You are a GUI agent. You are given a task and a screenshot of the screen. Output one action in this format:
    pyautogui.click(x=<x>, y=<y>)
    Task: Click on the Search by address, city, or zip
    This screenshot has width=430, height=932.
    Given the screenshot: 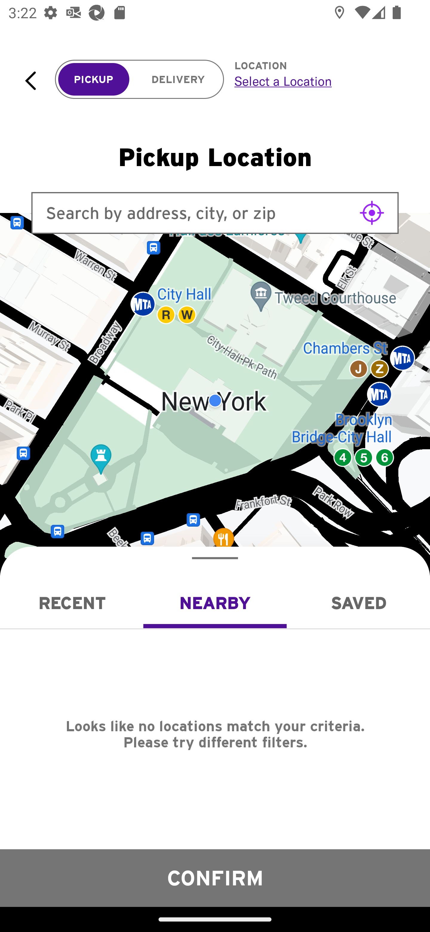 What is the action you would take?
    pyautogui.click(x=215, y=213)
    